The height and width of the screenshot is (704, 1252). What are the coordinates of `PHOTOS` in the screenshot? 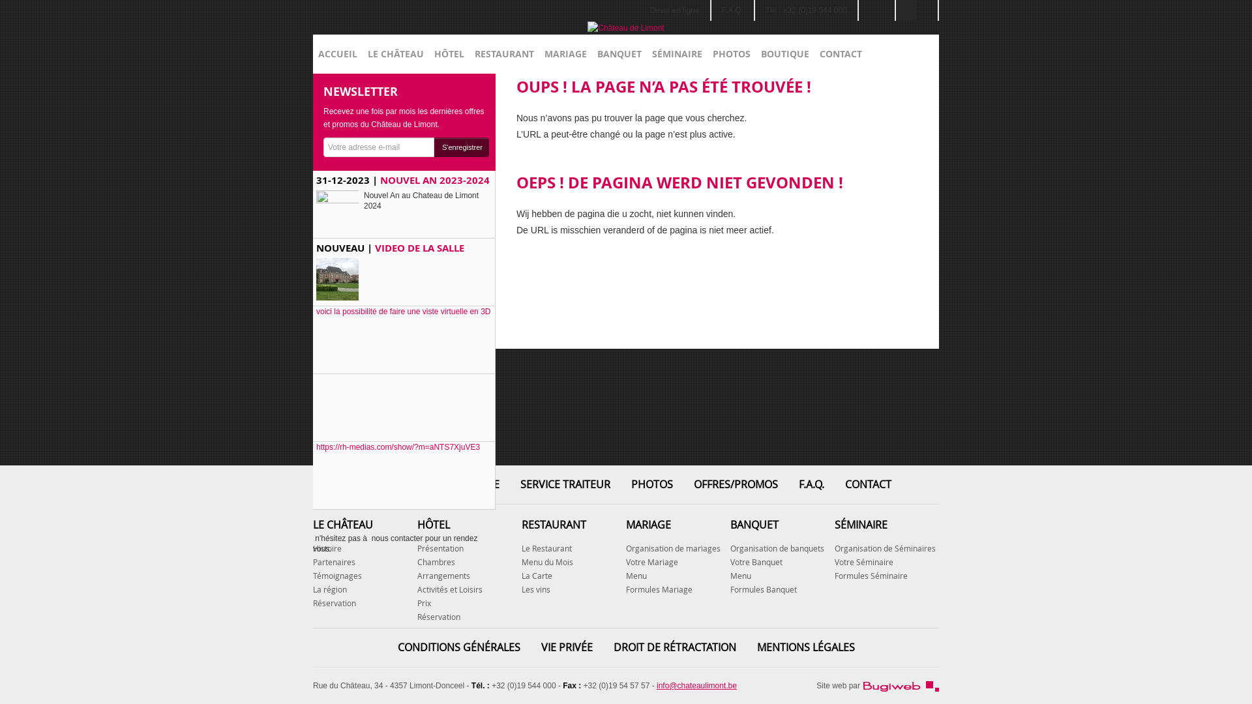 It's located at (652, 484).